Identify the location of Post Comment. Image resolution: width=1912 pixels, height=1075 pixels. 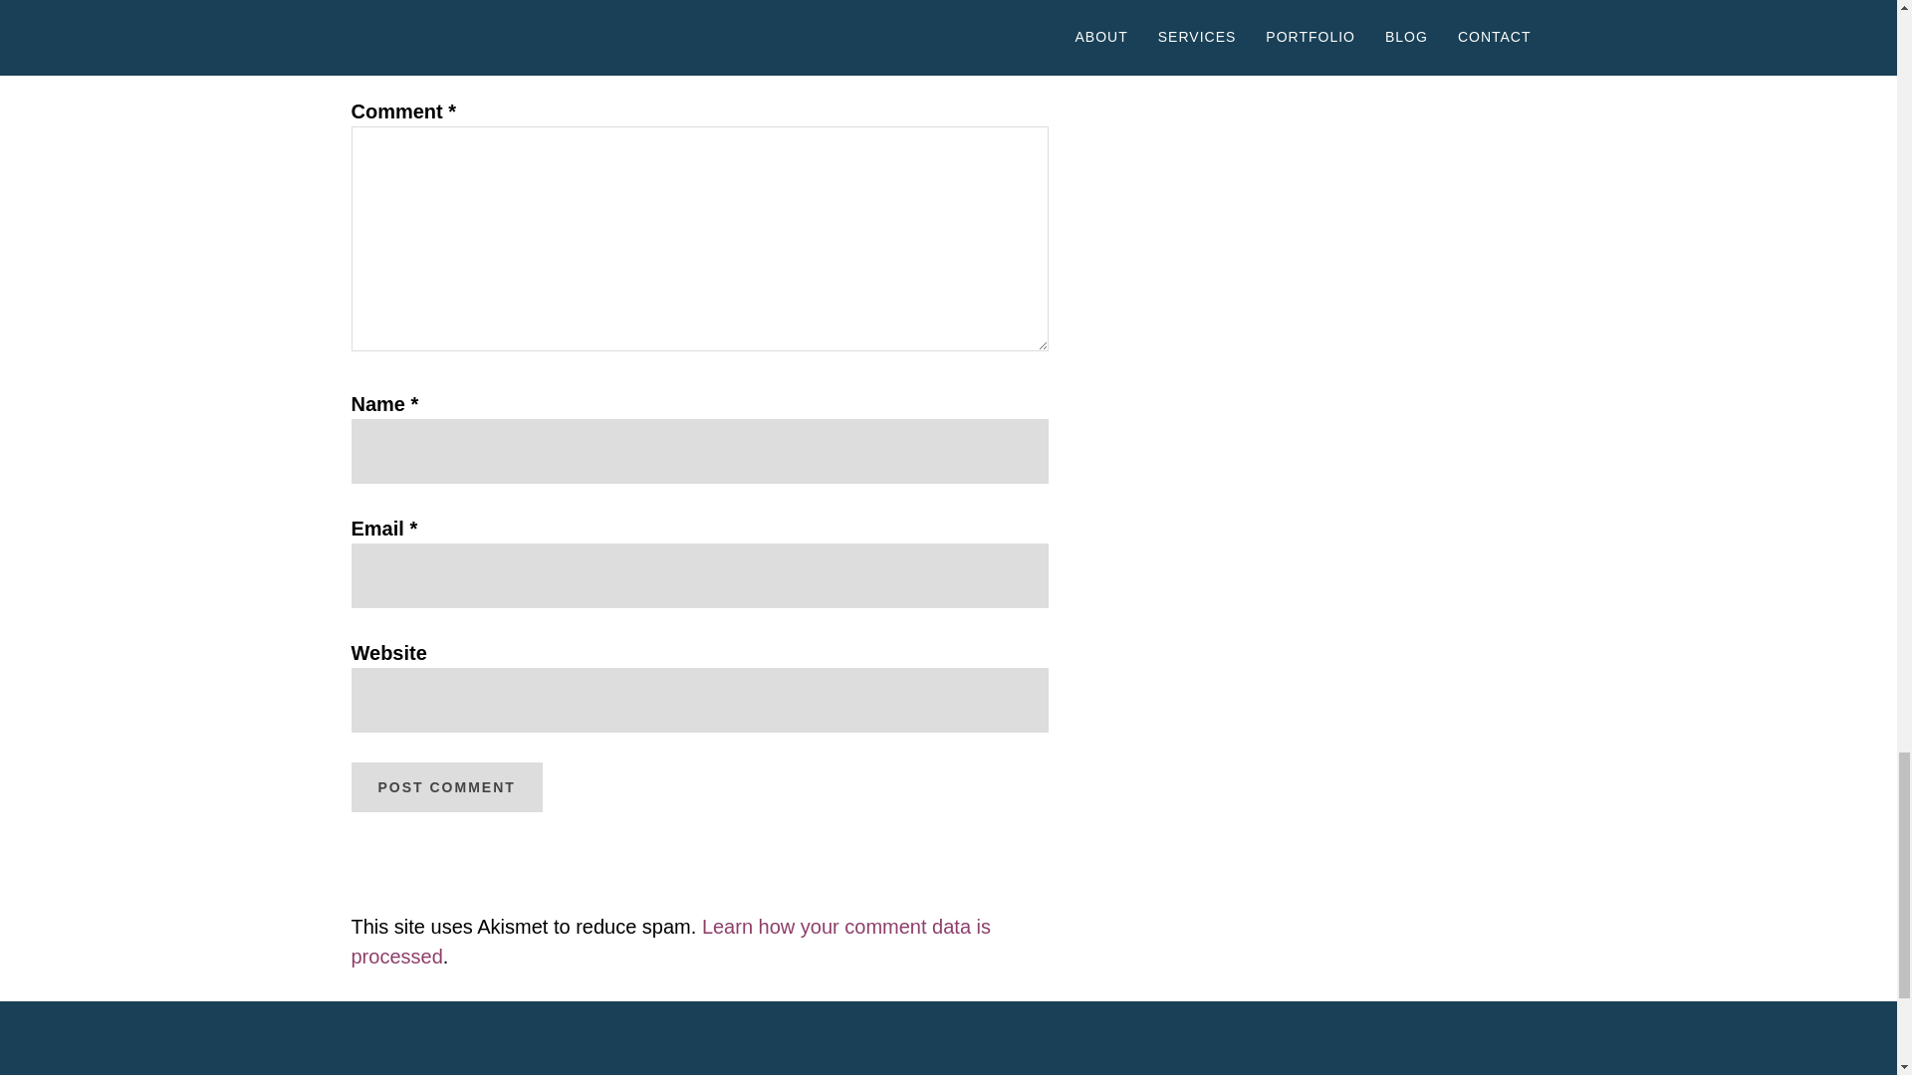
(445, 786).